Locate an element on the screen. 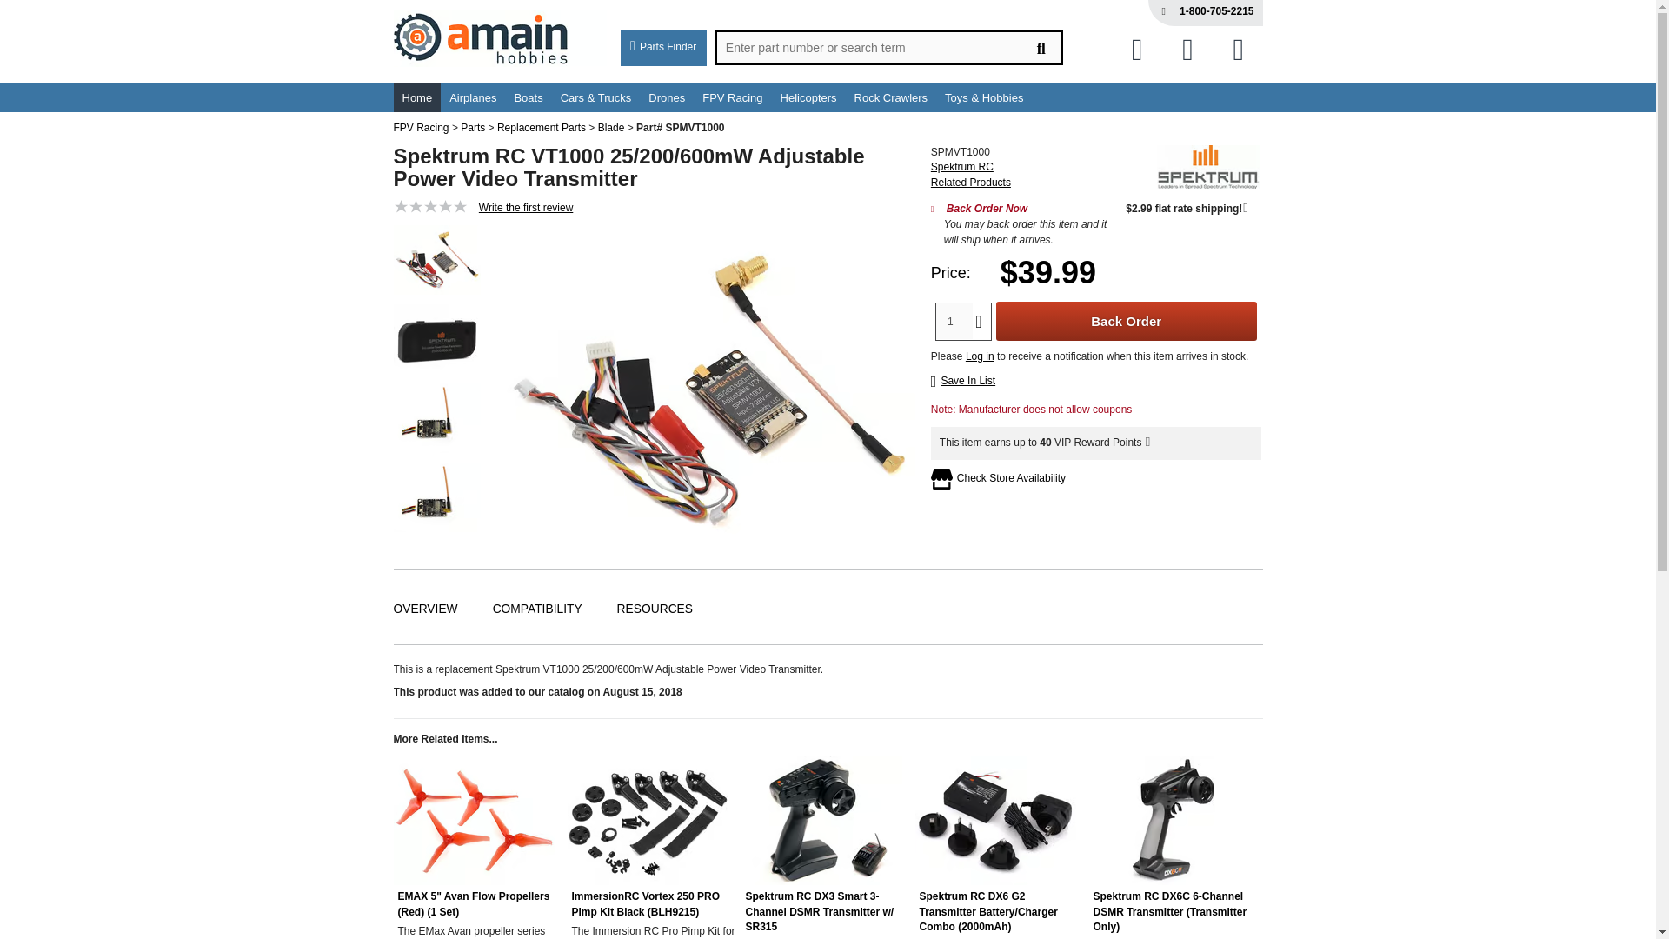 The width and height of the screenshot is (1669, 939). Click to Check Store Availability is located at coordinates (1011, 479).